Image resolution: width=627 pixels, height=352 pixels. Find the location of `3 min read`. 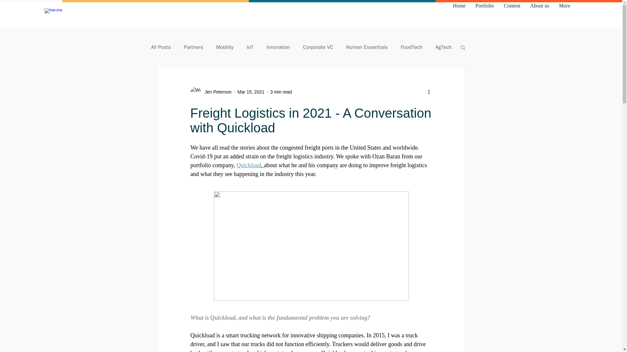

3 min read is located at coordinates (281, 92).